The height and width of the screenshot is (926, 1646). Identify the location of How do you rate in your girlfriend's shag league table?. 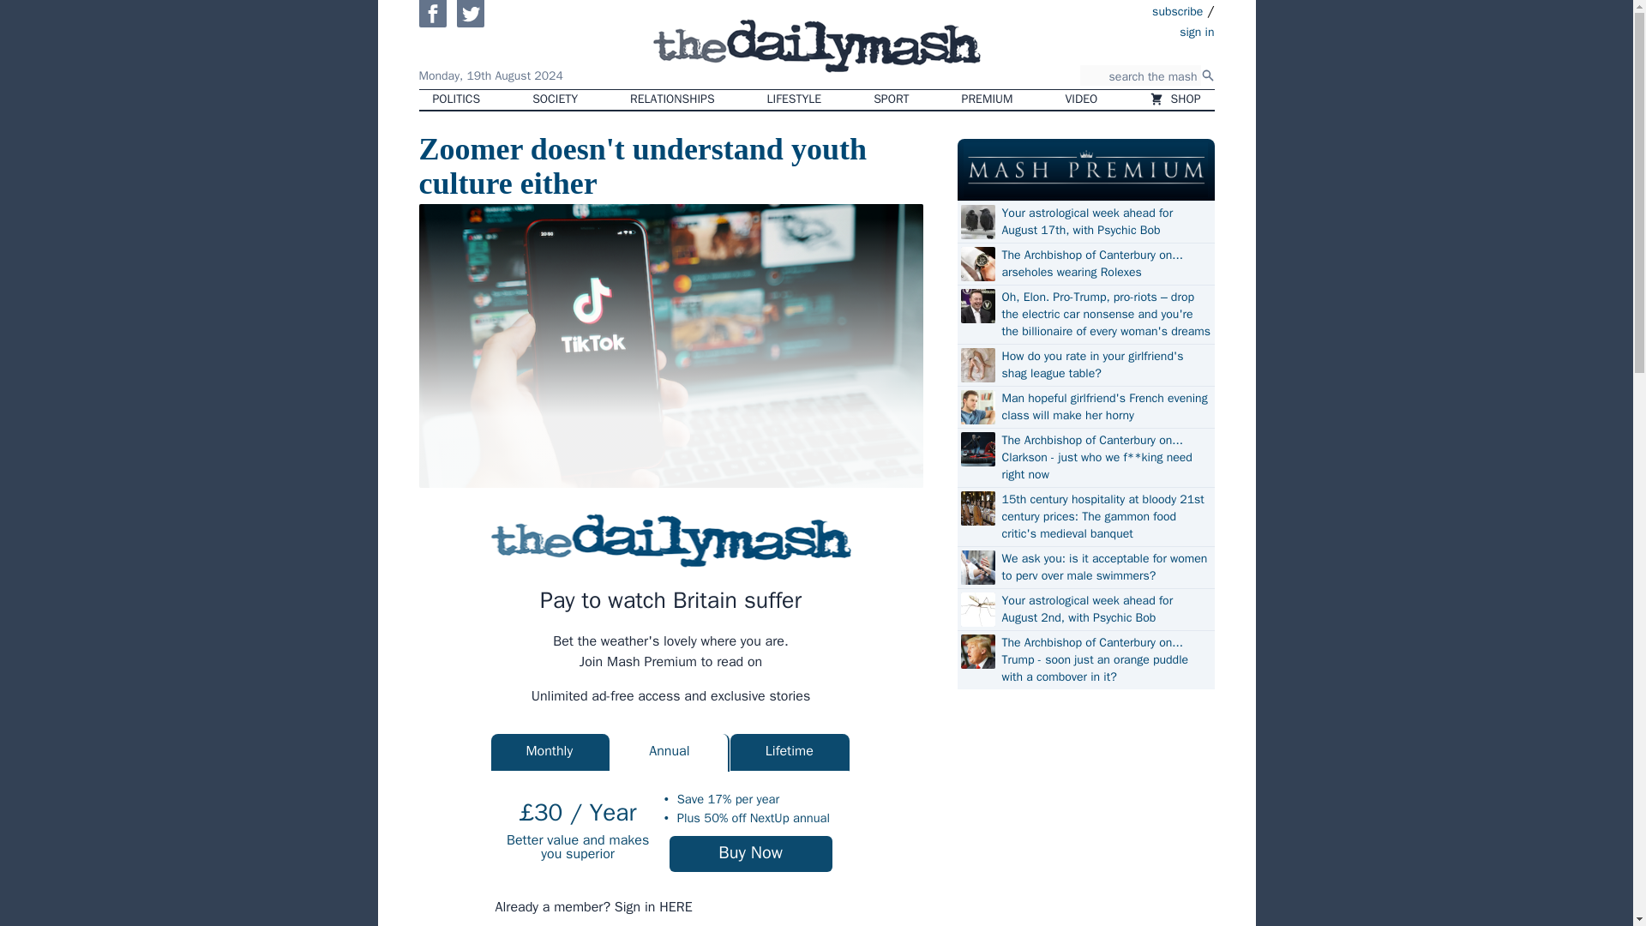
(1105, 365).